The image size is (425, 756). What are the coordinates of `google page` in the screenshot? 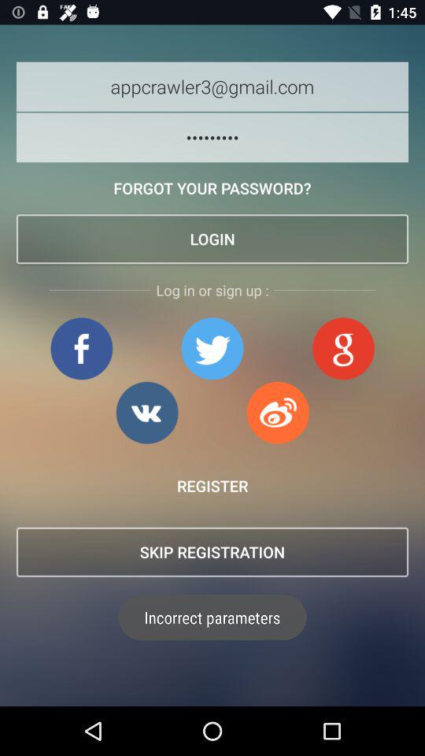 It's located at (146, 413).